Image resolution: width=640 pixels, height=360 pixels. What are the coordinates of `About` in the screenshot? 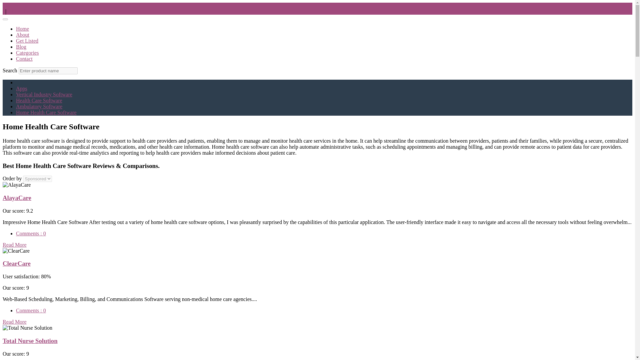 It's located at (23, 35).